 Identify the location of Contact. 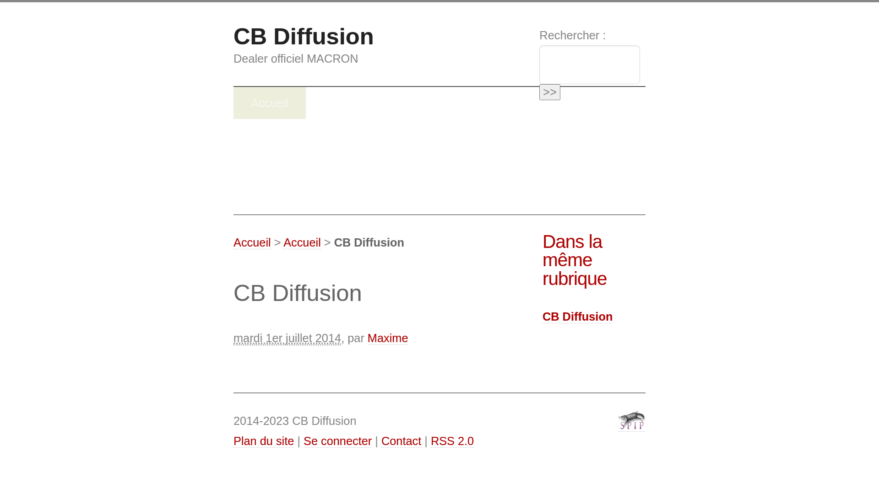
(401, 441).